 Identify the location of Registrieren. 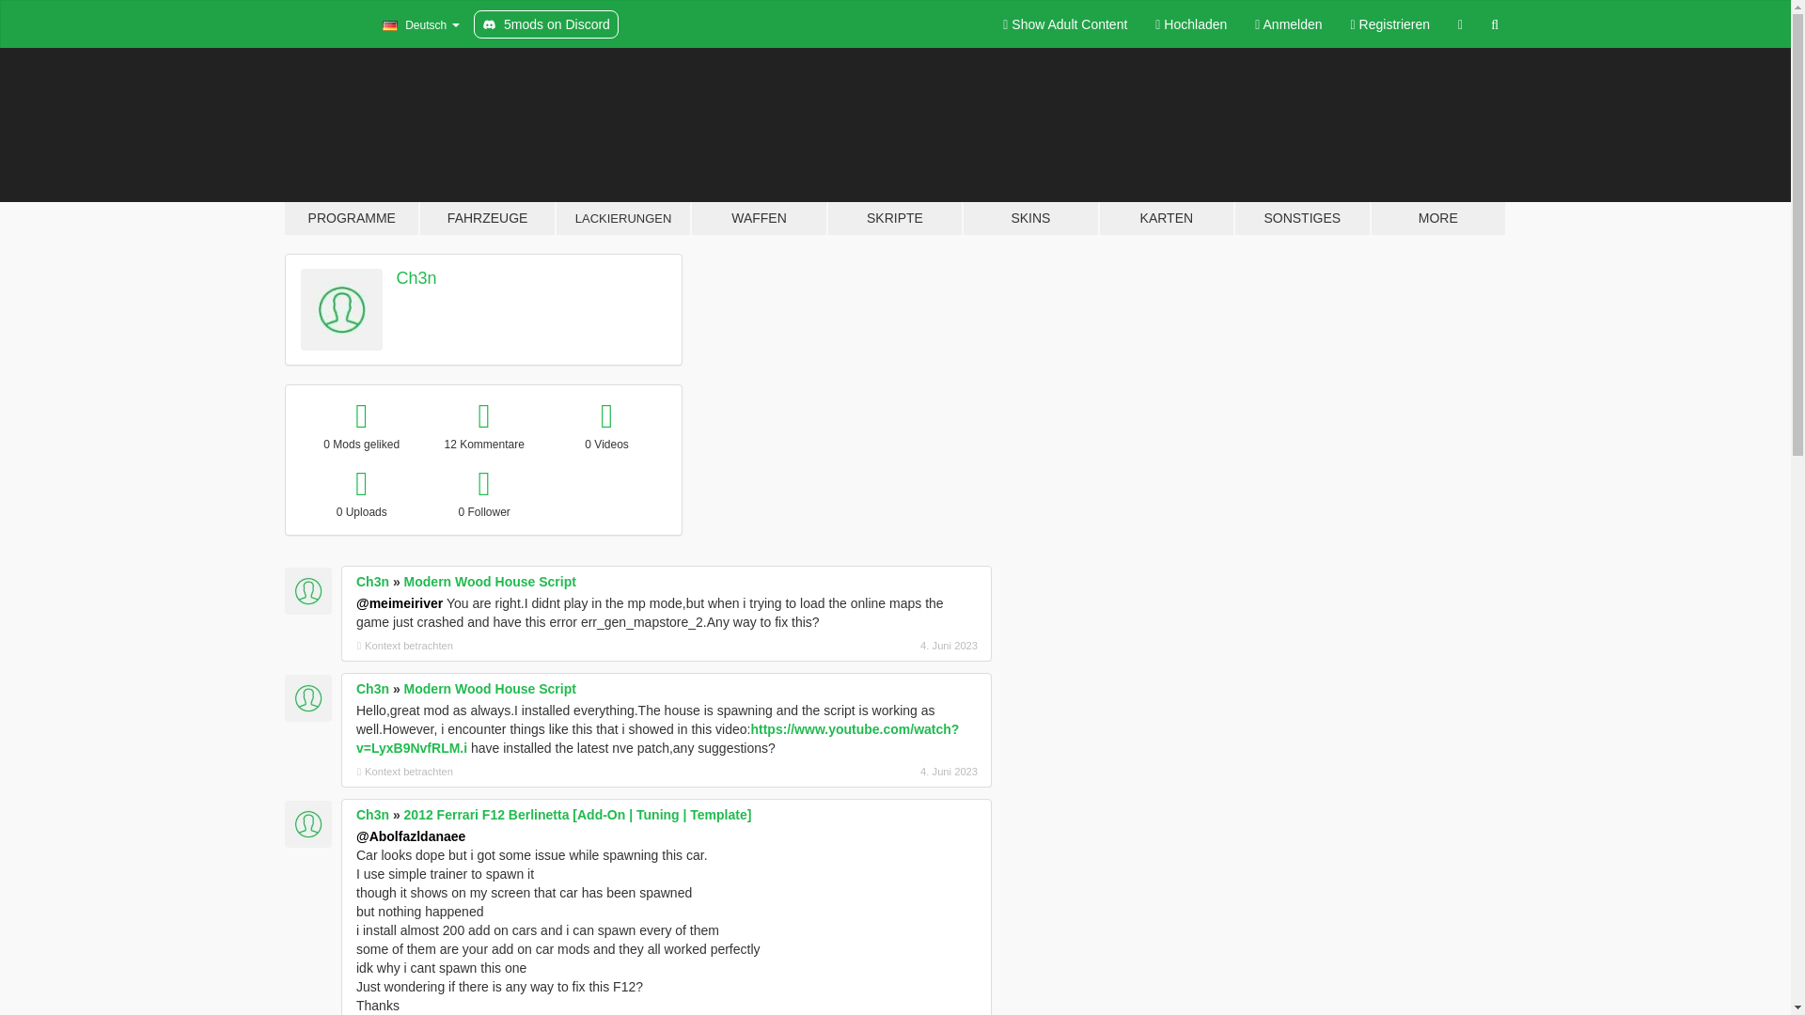
(1391, 24).